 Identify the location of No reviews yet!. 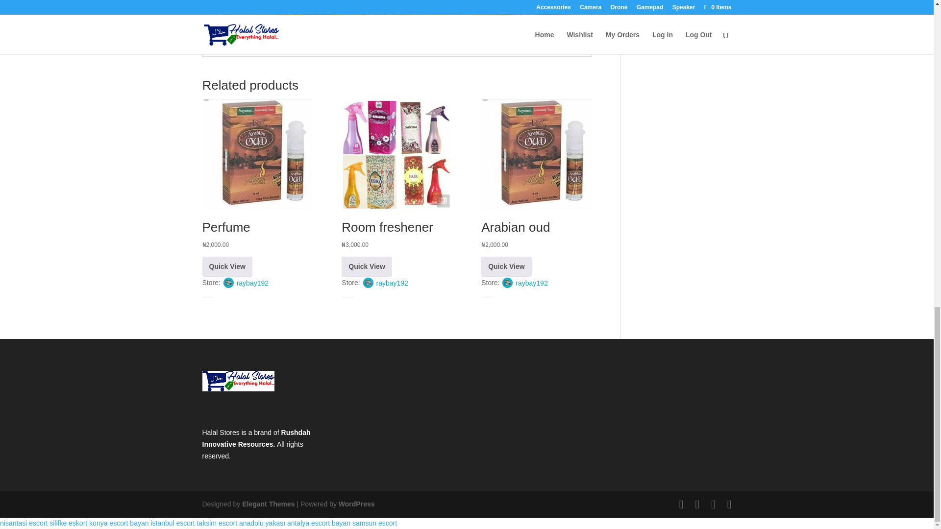
(362, 294).